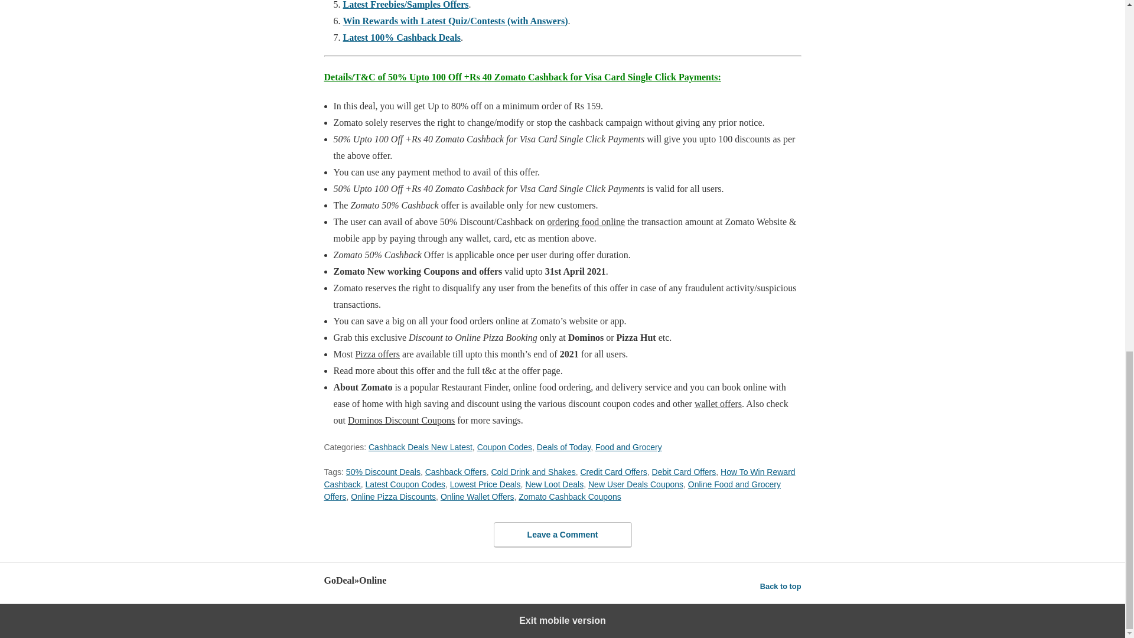 This screenshot has width=1134, height=638. Describe the element at coordinates (456, 471) in the screenshot. I see `Cashback Offers` at that location.